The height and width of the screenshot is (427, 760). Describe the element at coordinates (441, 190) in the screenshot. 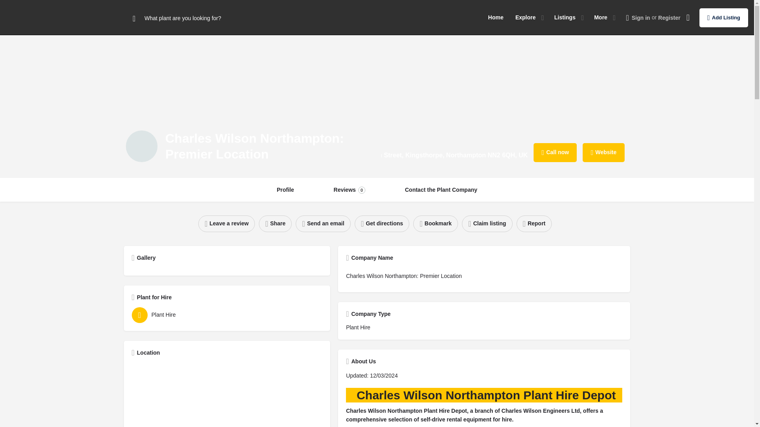

I see `Explore` at that location.